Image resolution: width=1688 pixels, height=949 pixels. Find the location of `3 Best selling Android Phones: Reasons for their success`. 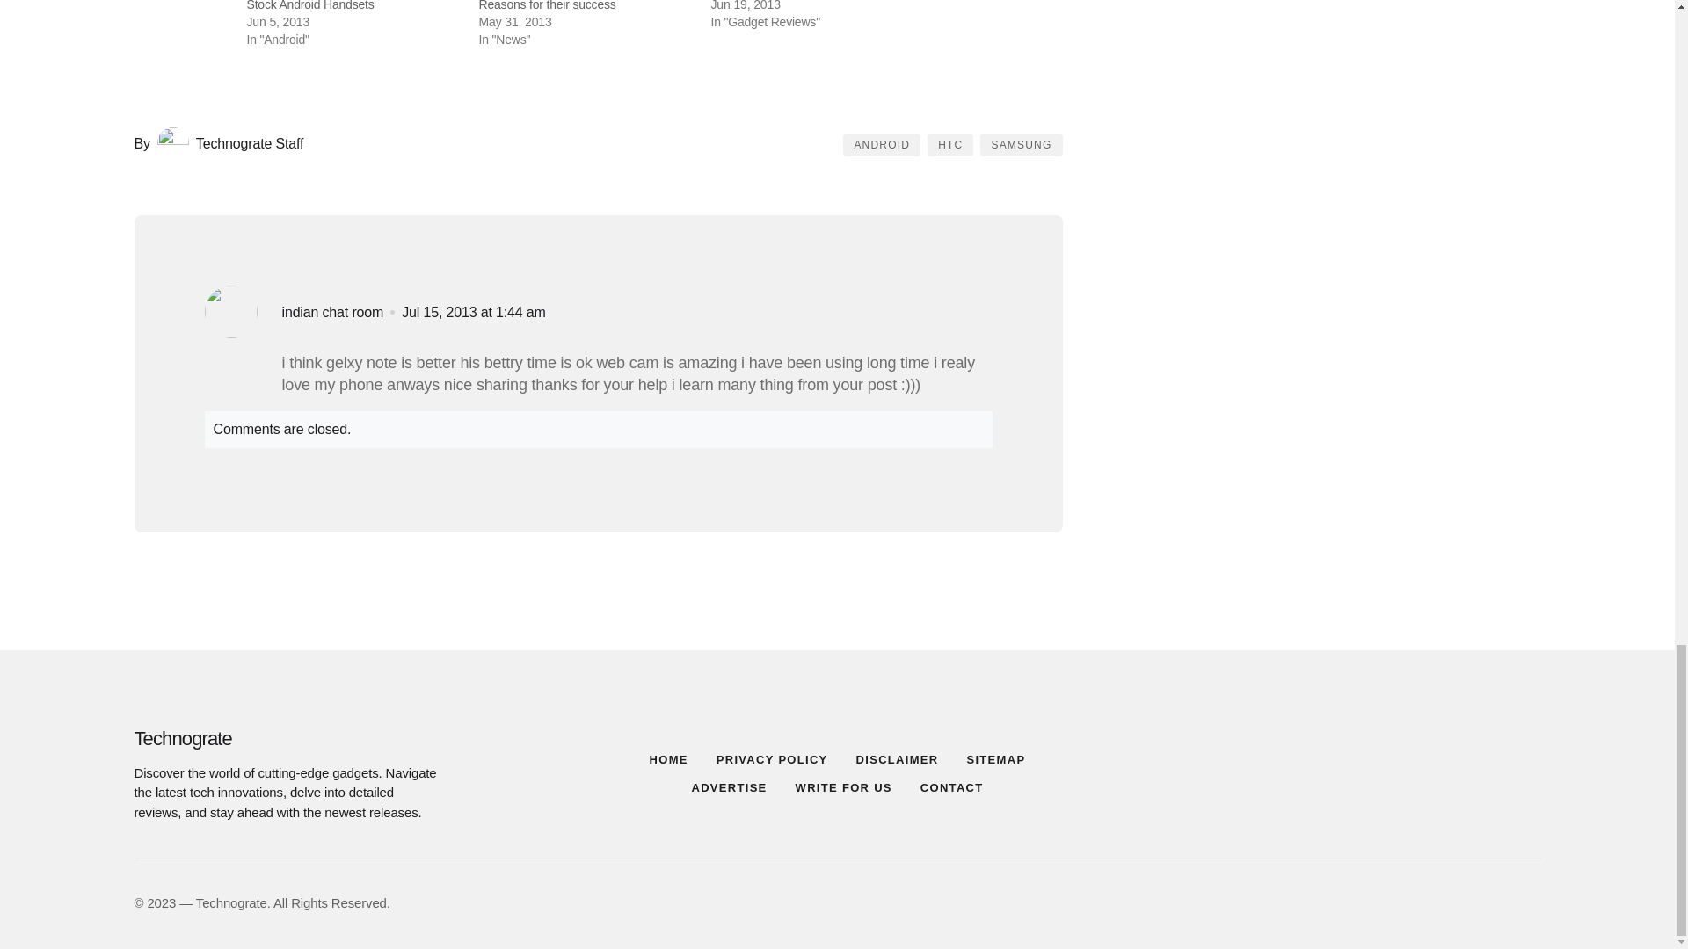

3 Best selling Android Phones: Reasons for their success is located at coordinates (558, 5).